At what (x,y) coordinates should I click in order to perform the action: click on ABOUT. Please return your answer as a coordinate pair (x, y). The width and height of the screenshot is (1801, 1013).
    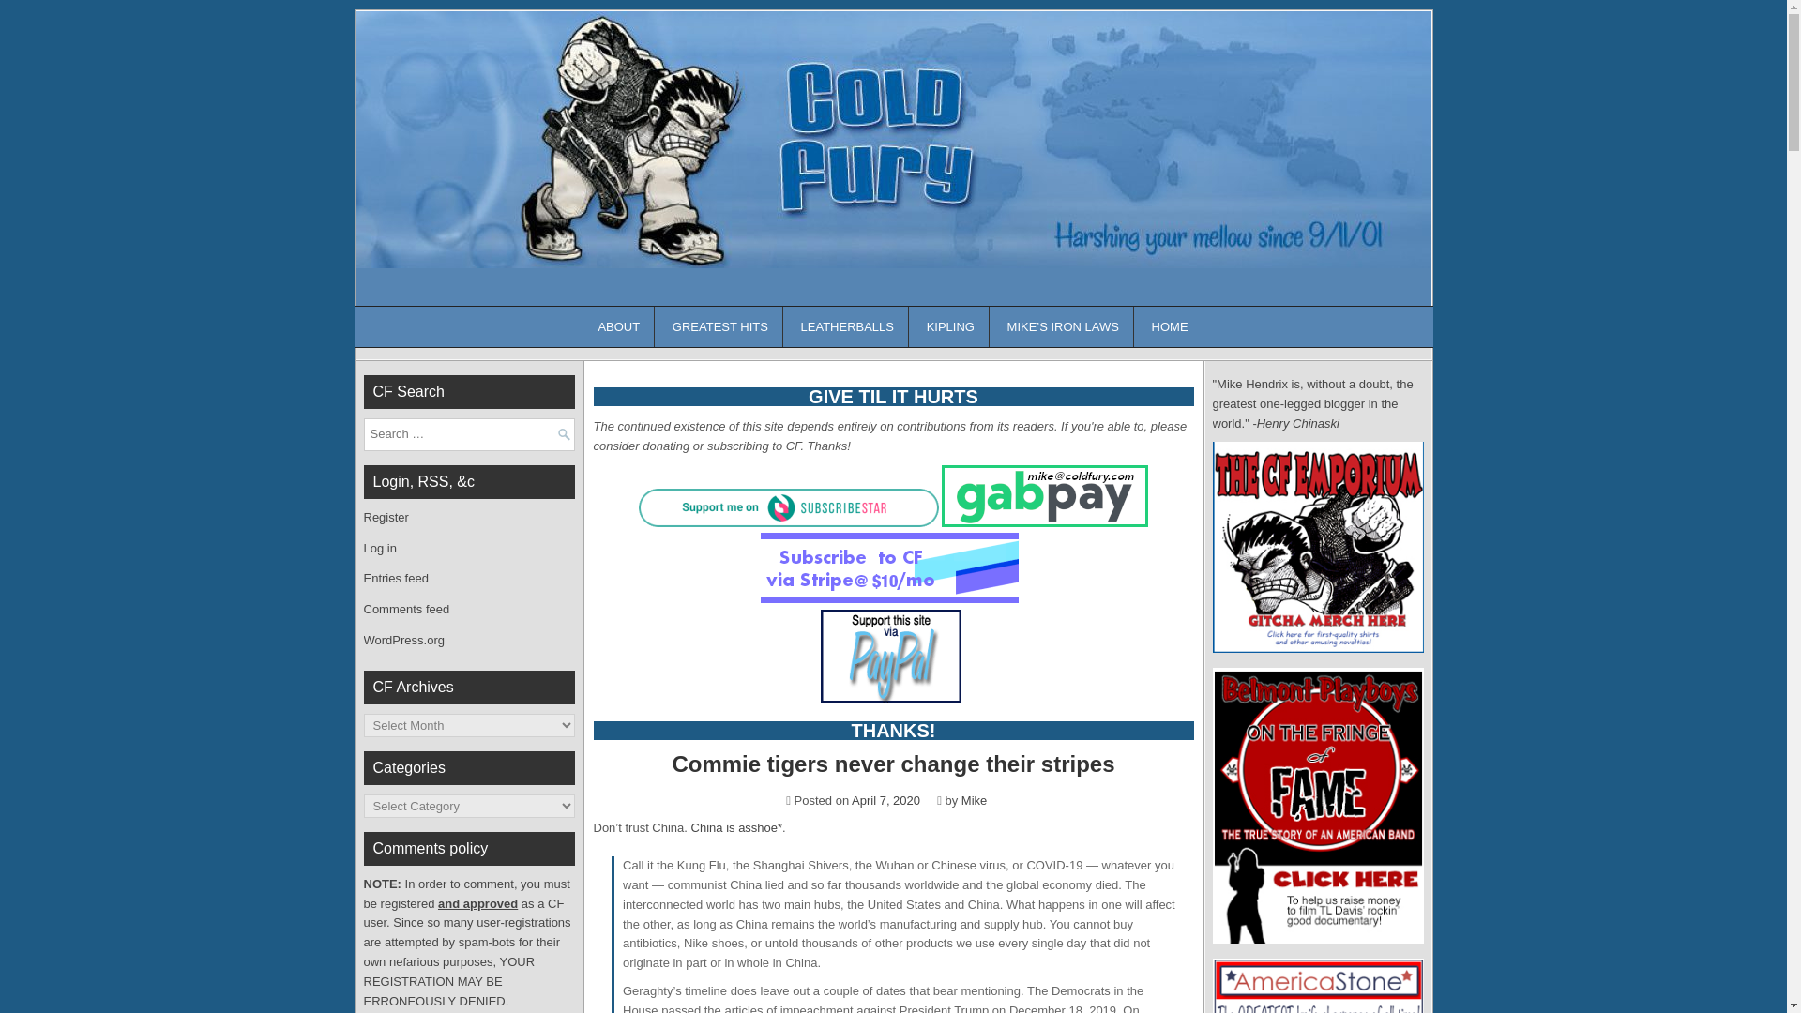
    Looking at the image, I should click on (619, 326).